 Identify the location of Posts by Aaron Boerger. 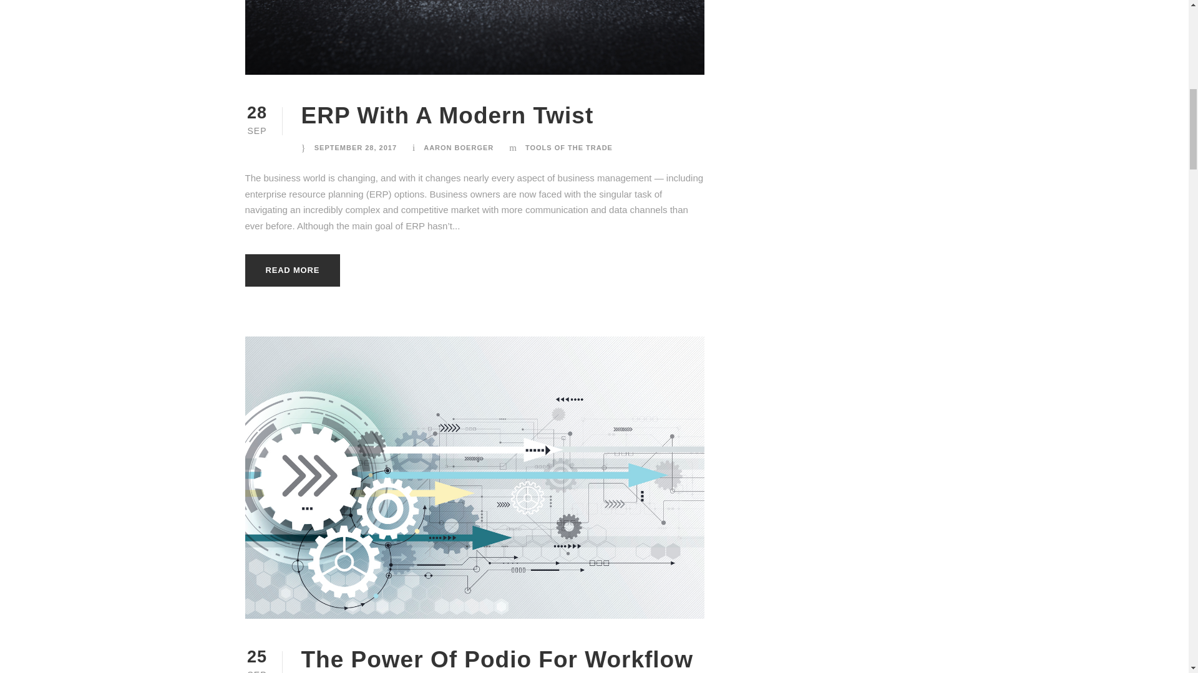
(459, 148).